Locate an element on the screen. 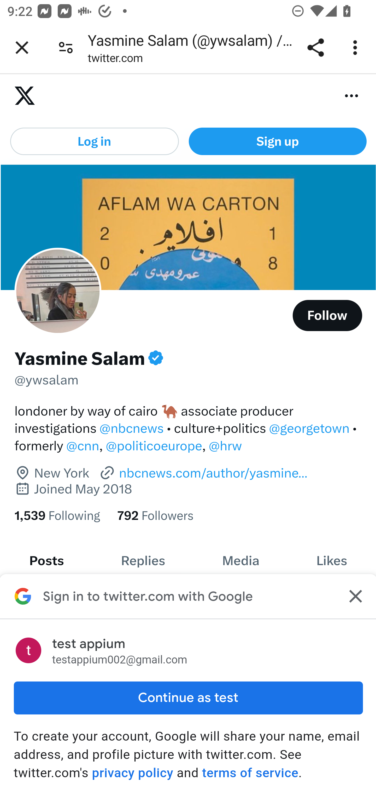 The width and height of the screenshot is (376, 795). Connection is secure is located at coordinates (66, 48).